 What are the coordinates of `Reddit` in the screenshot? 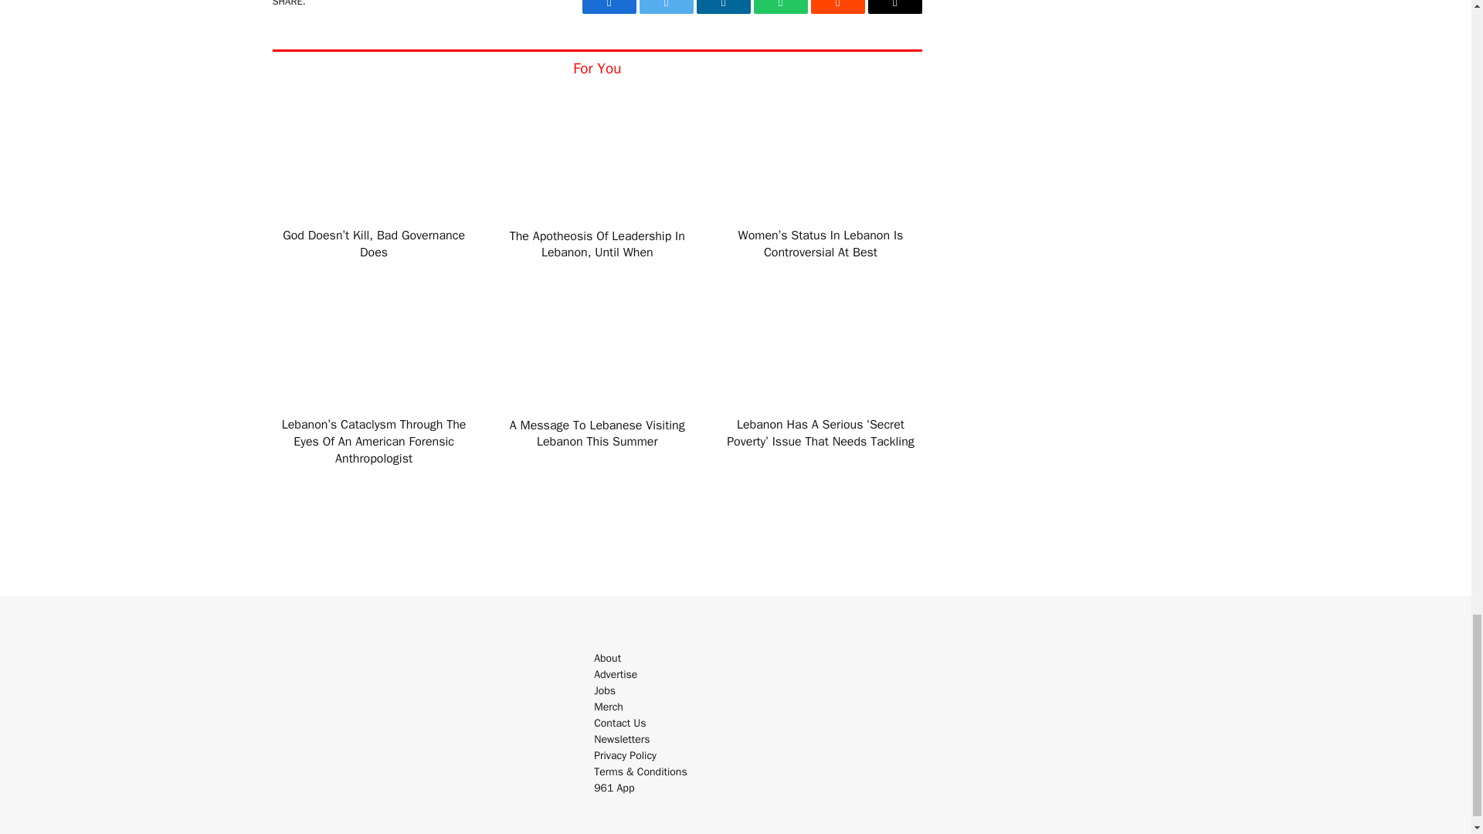 It's located at (837, 7).